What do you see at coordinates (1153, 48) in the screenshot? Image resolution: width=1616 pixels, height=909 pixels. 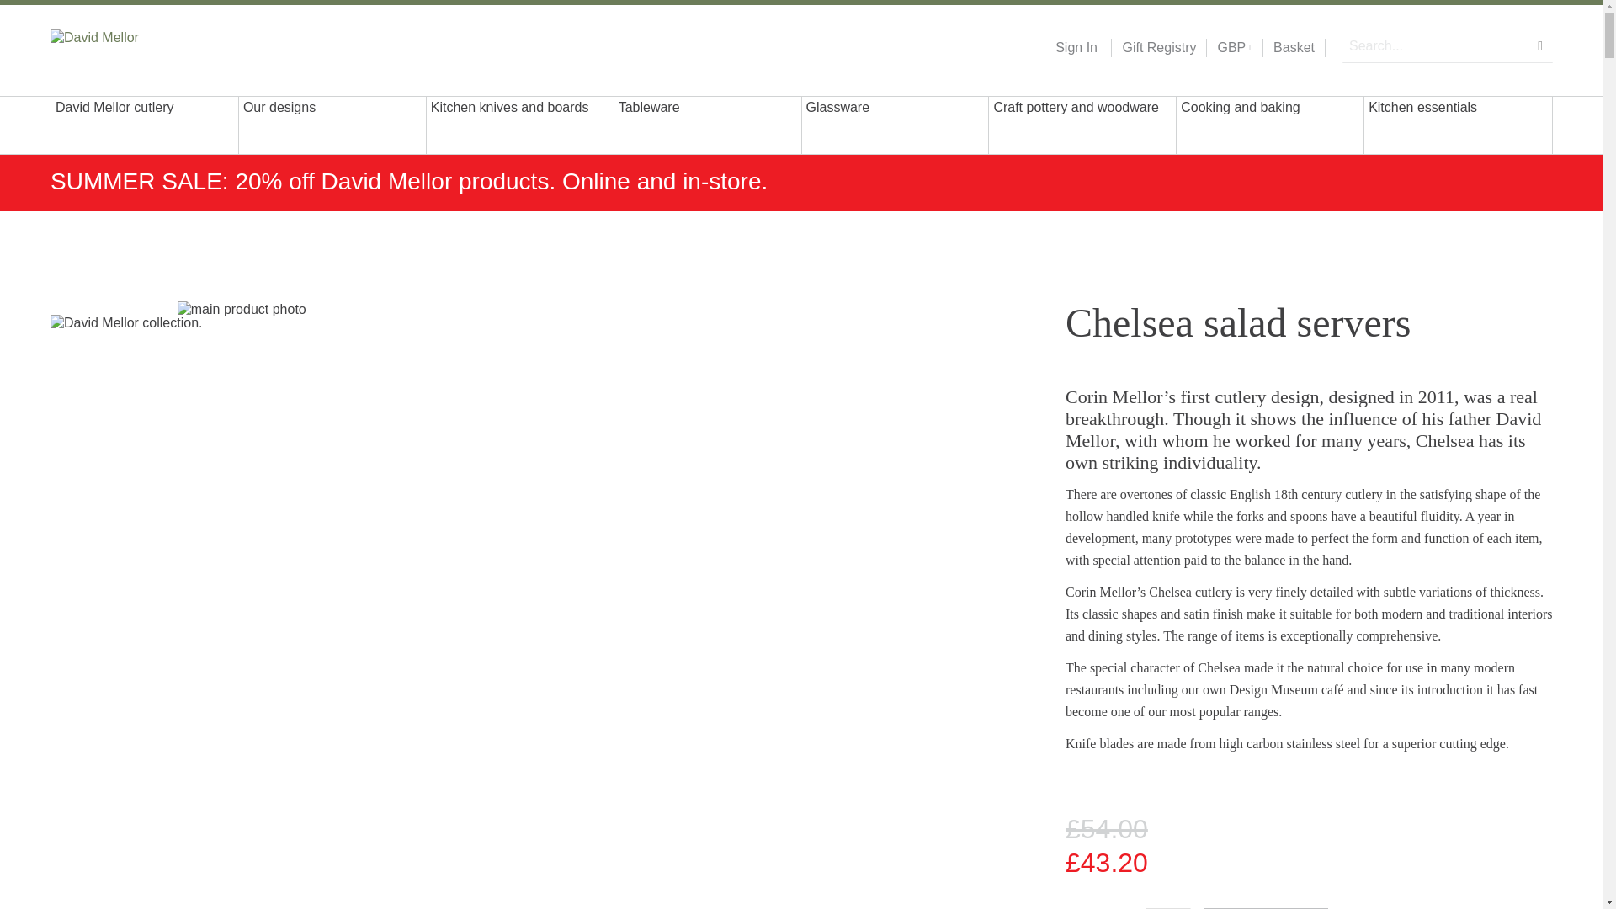 I see `Gift Registry` at bounding box center [1153, 48].